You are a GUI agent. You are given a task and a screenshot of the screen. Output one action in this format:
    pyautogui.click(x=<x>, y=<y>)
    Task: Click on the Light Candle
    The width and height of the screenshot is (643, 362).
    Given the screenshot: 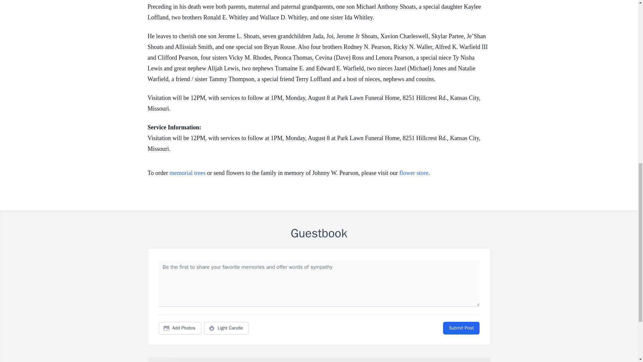 What is the action you would take?
    pyautogui.click(x=226, y=328)
    